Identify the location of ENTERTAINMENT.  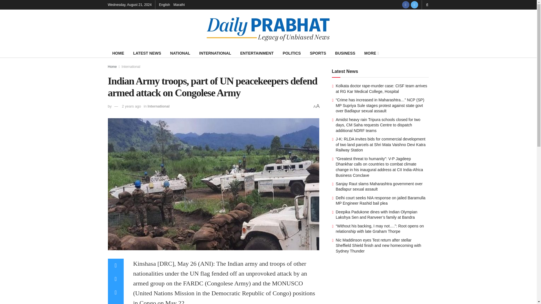
(256, 53).